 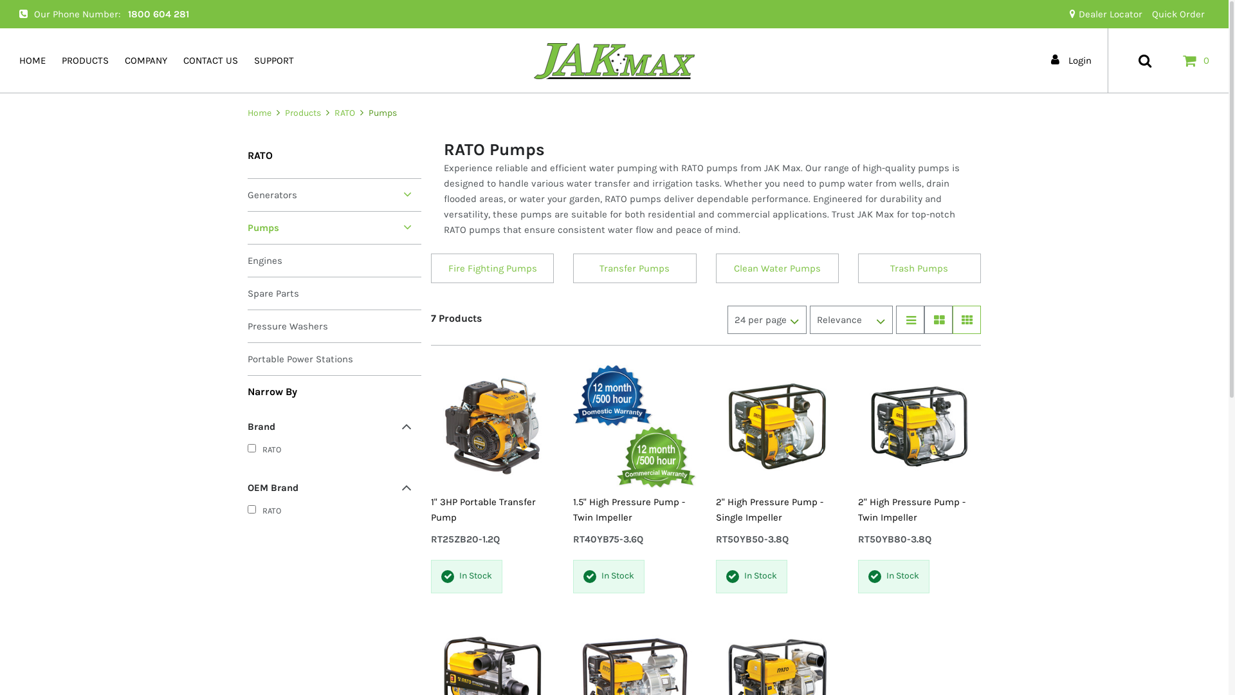 What do you see at coordinates (146, 60) in the screenshot?
I see `COMPANY` at bounding box center [146, 60].